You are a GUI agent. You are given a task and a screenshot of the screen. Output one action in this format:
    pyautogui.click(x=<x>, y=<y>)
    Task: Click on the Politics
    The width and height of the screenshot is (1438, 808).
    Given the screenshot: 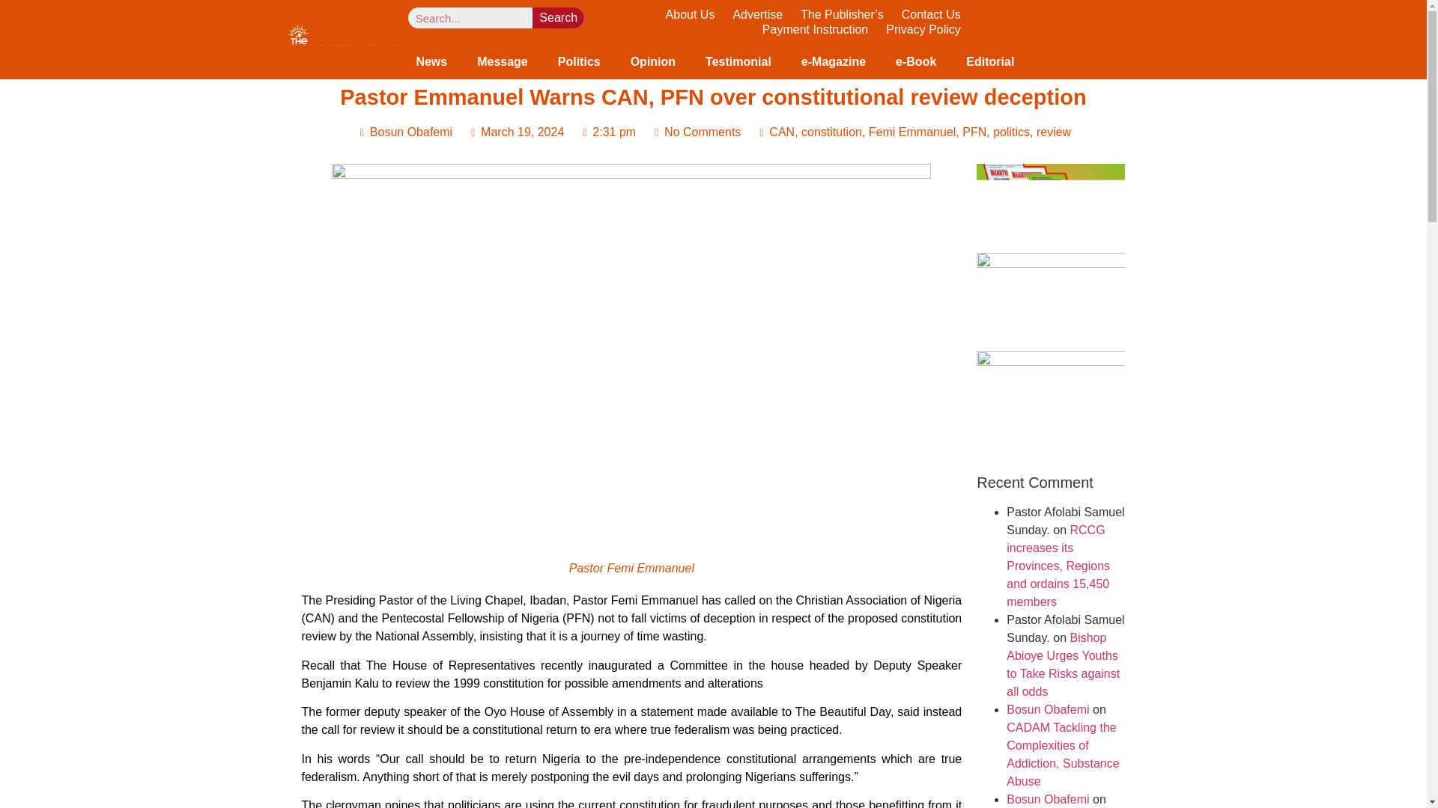 What is the action you would take?
    pyautogui.click(x=579, y=61)
    